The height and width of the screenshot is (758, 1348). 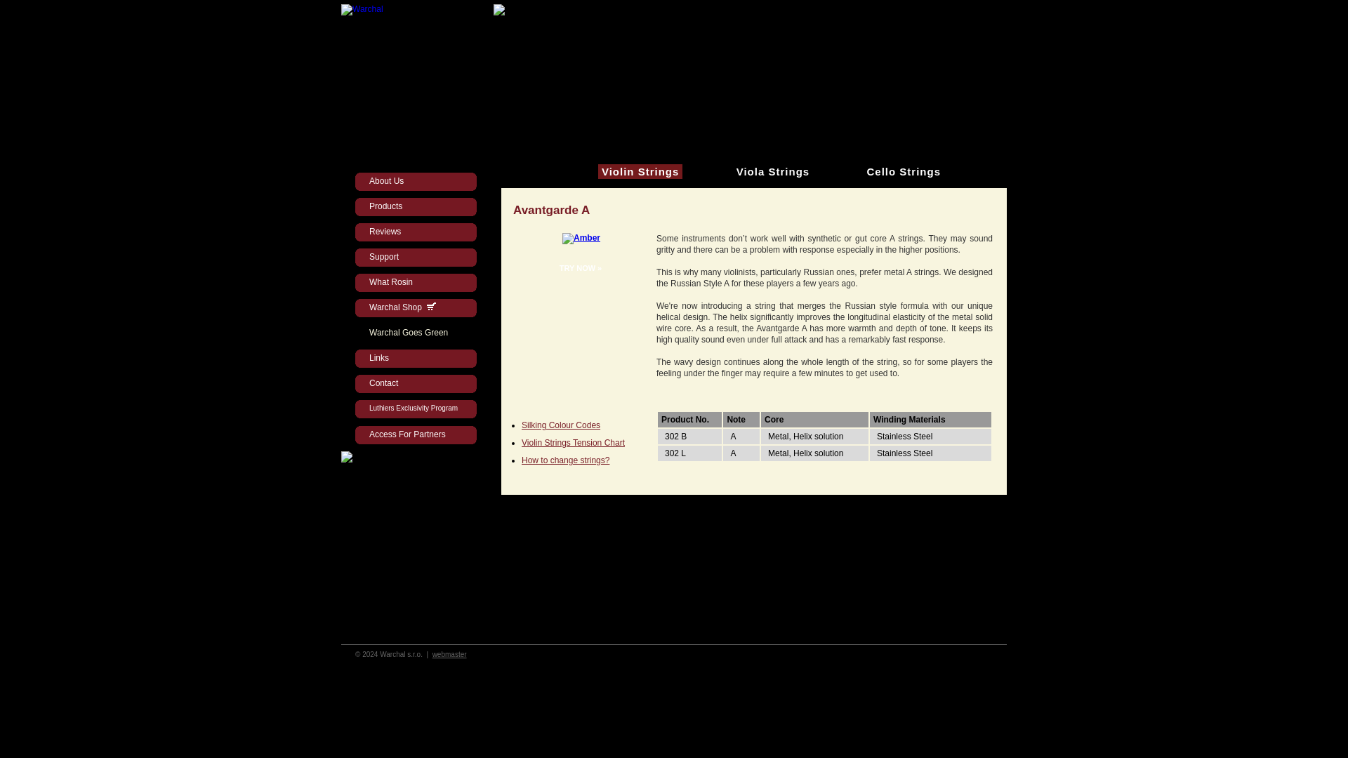 I want to click on Contact, so click(x=420, y=387).